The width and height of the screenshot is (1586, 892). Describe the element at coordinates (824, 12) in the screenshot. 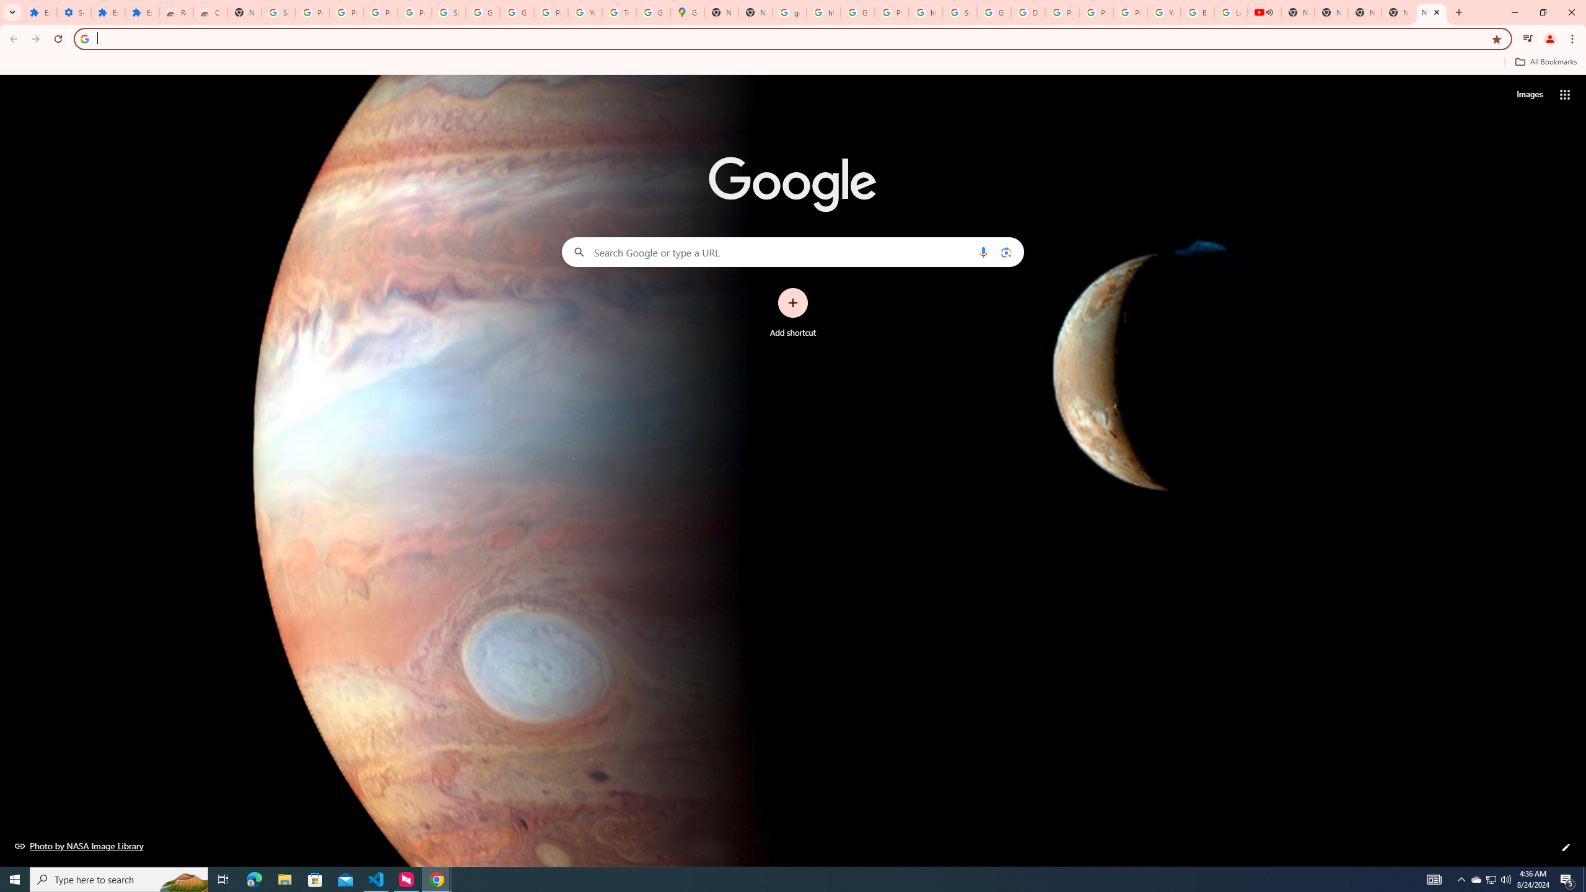

I see `https://scholar.google.com/` at that location.